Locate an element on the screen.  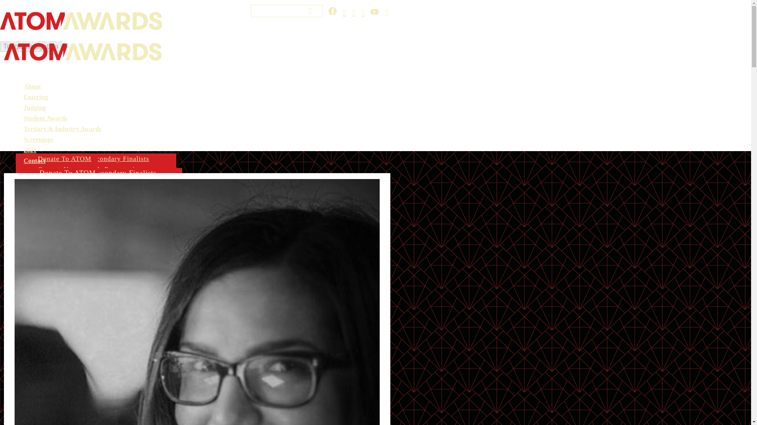
2022 Judges is located at coordinates (57, 169).